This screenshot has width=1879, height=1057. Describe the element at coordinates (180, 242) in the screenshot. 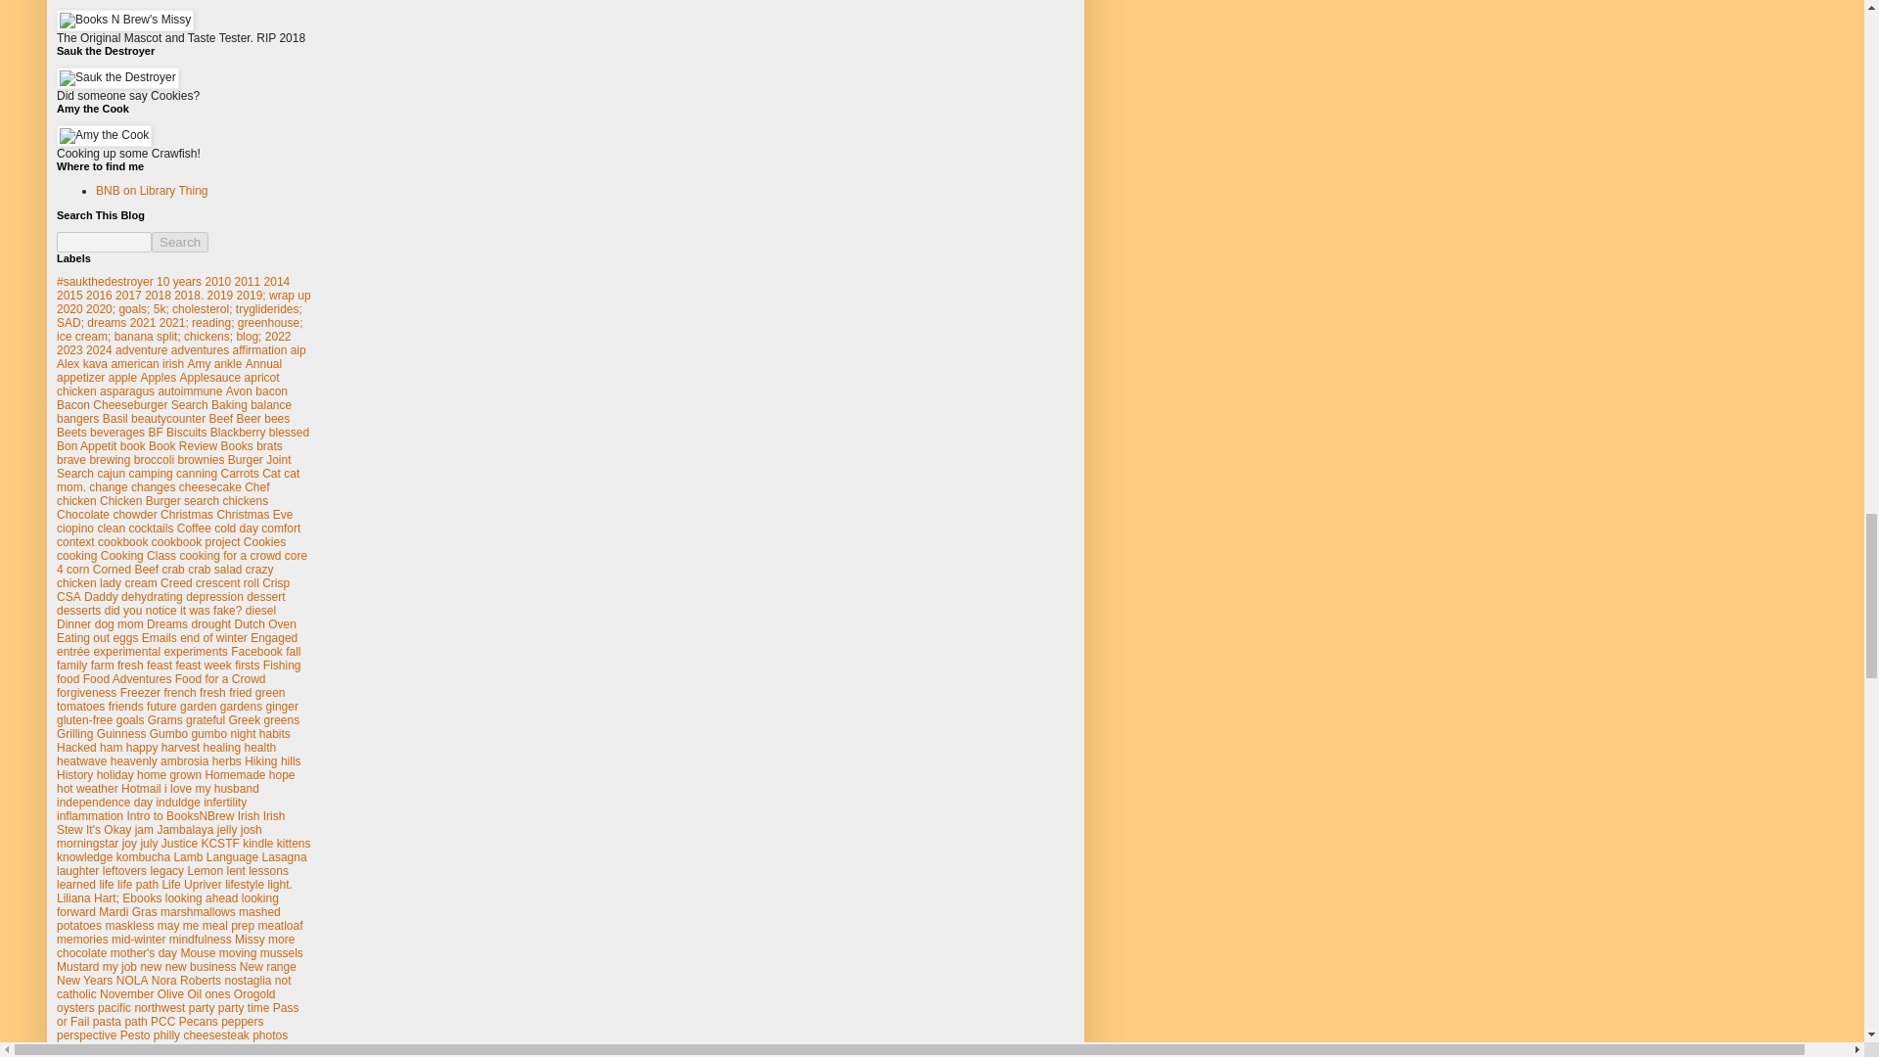

I see `search` at that location.